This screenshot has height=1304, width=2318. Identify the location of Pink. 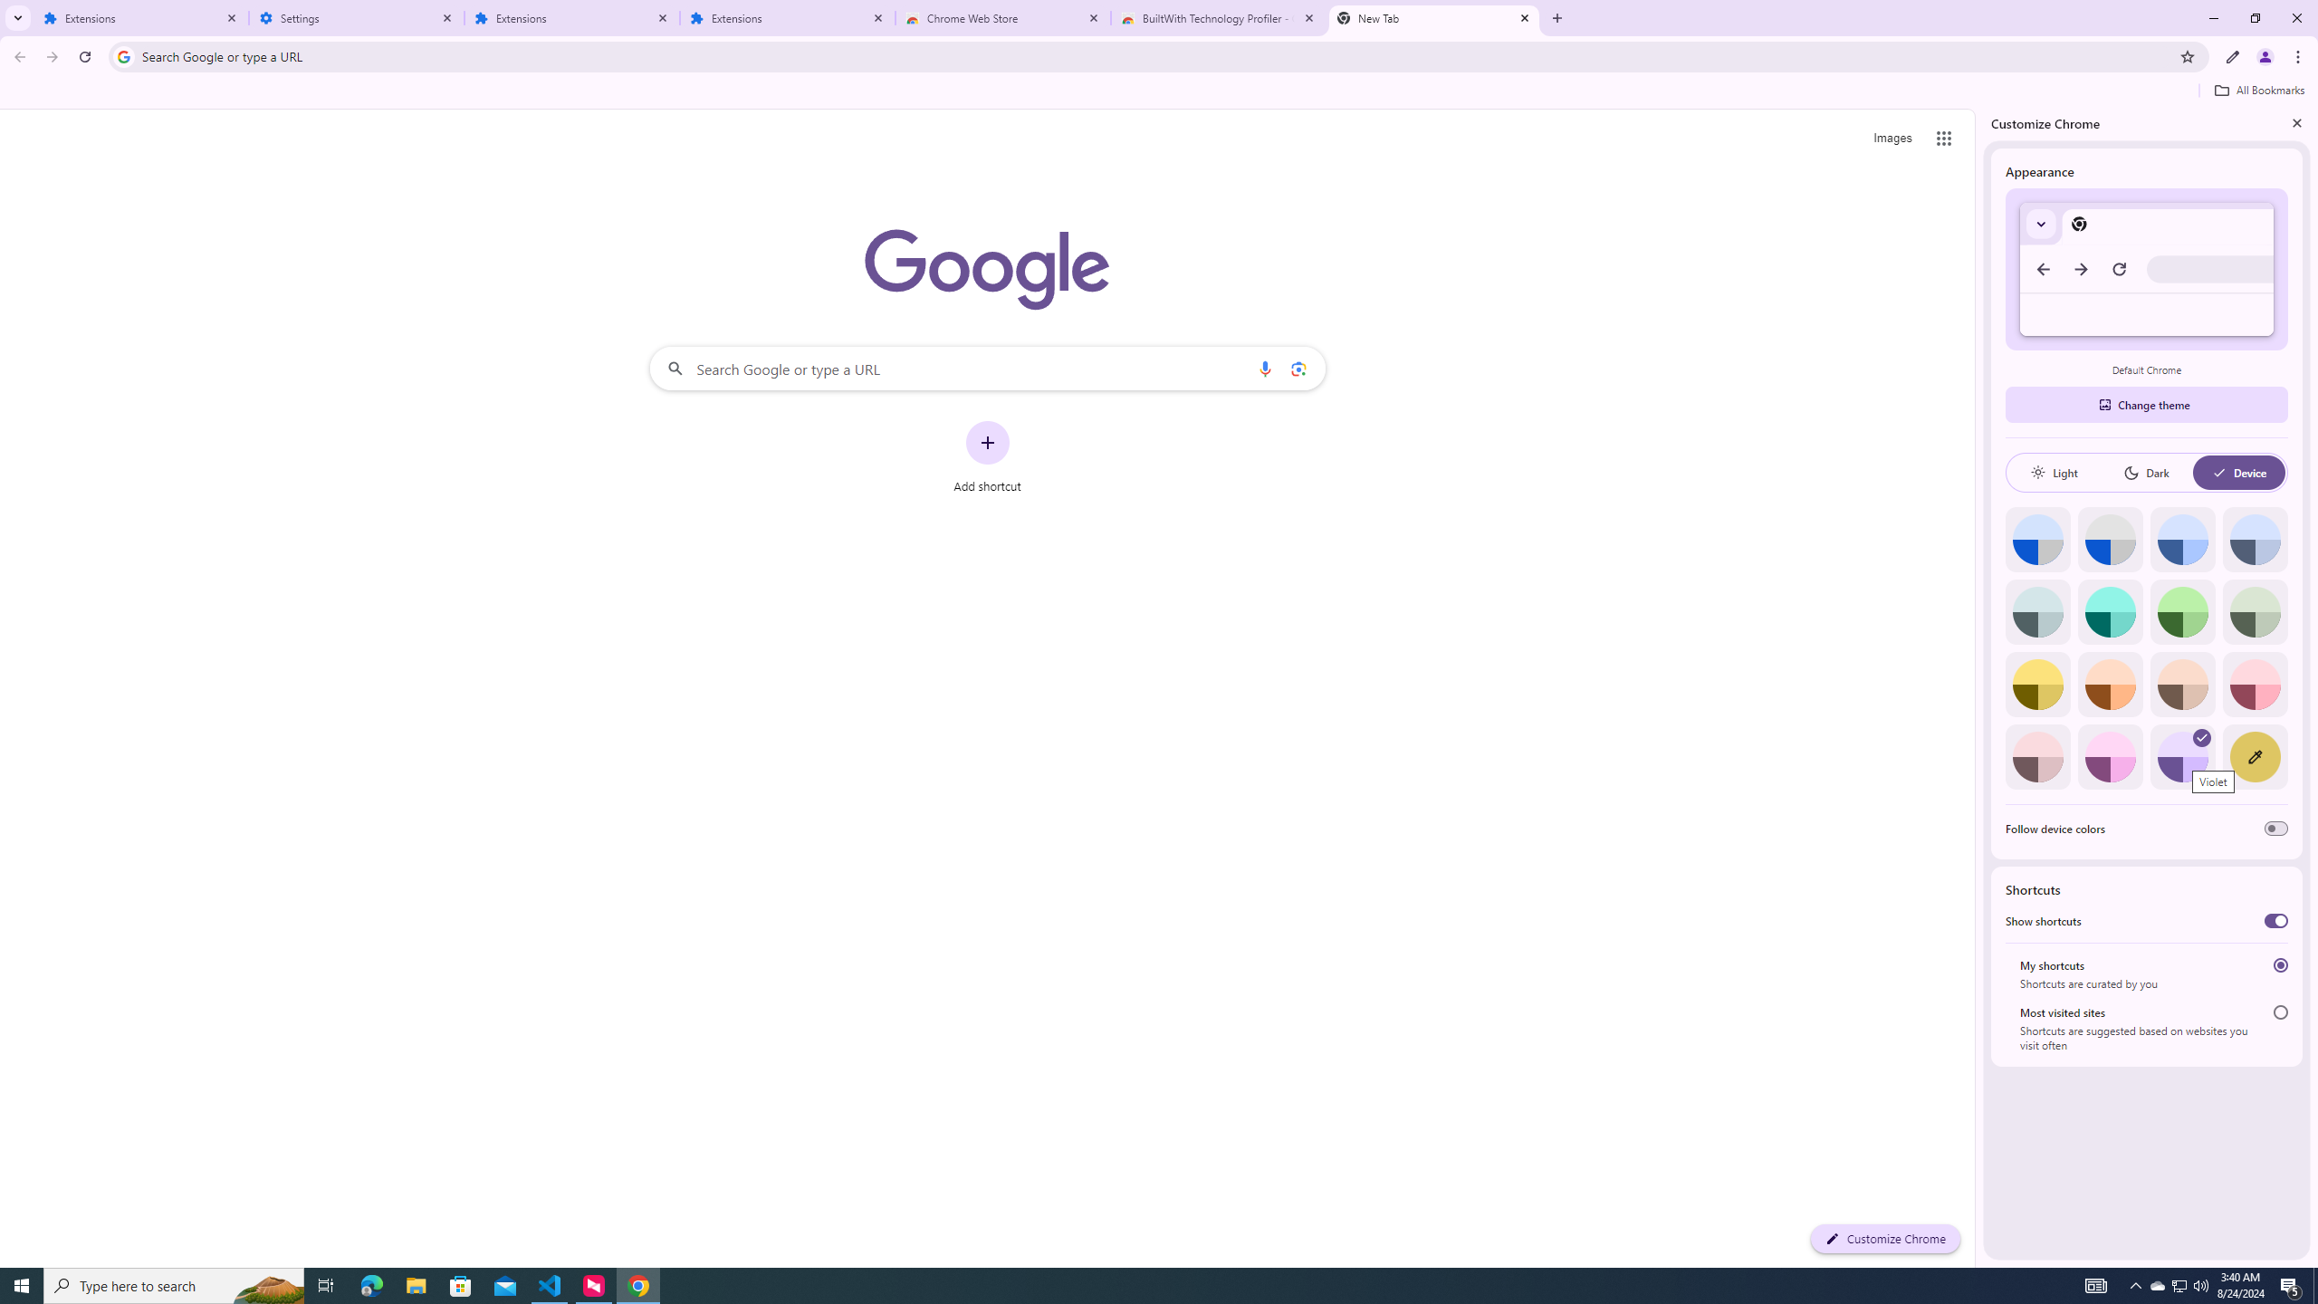
(2037, 757).